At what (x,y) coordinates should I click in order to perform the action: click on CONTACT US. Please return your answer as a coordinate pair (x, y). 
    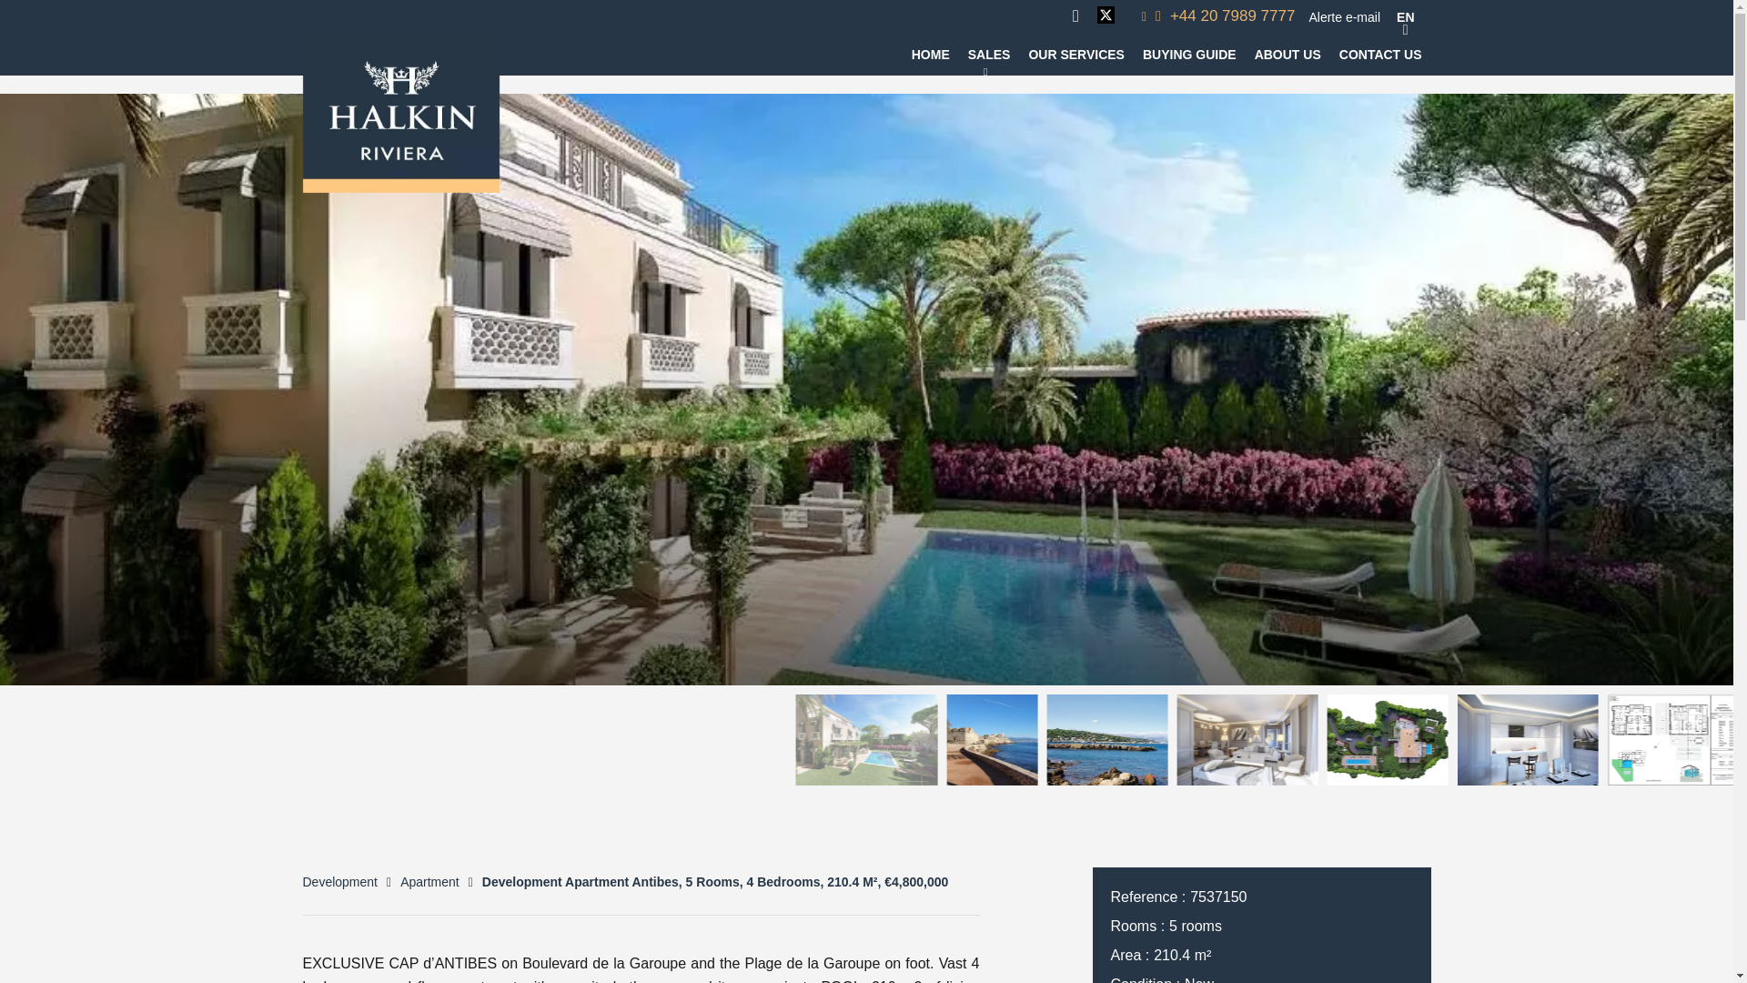
    Looking at the image, I should click on (1380, 55).